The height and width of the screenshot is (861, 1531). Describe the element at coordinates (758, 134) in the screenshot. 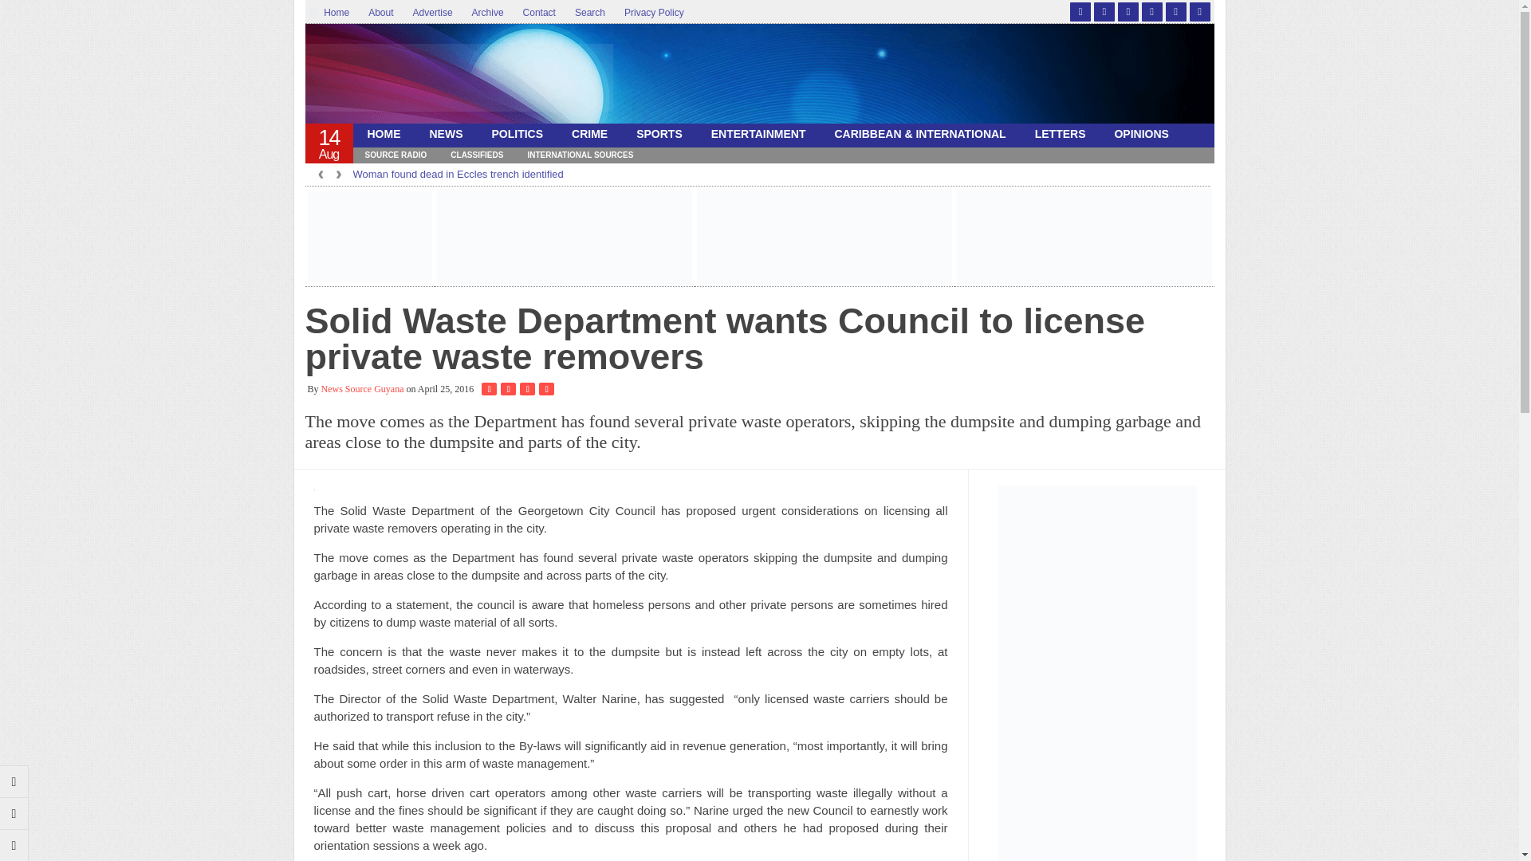

I see `ENTERTAINMENT` at that location.